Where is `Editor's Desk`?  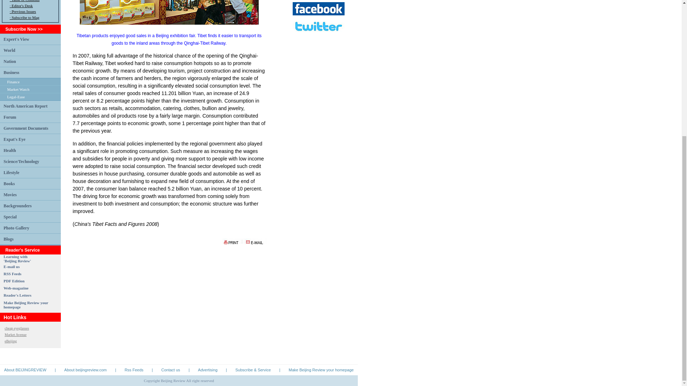 Editor's Desk is located at coordinates (22, 5).